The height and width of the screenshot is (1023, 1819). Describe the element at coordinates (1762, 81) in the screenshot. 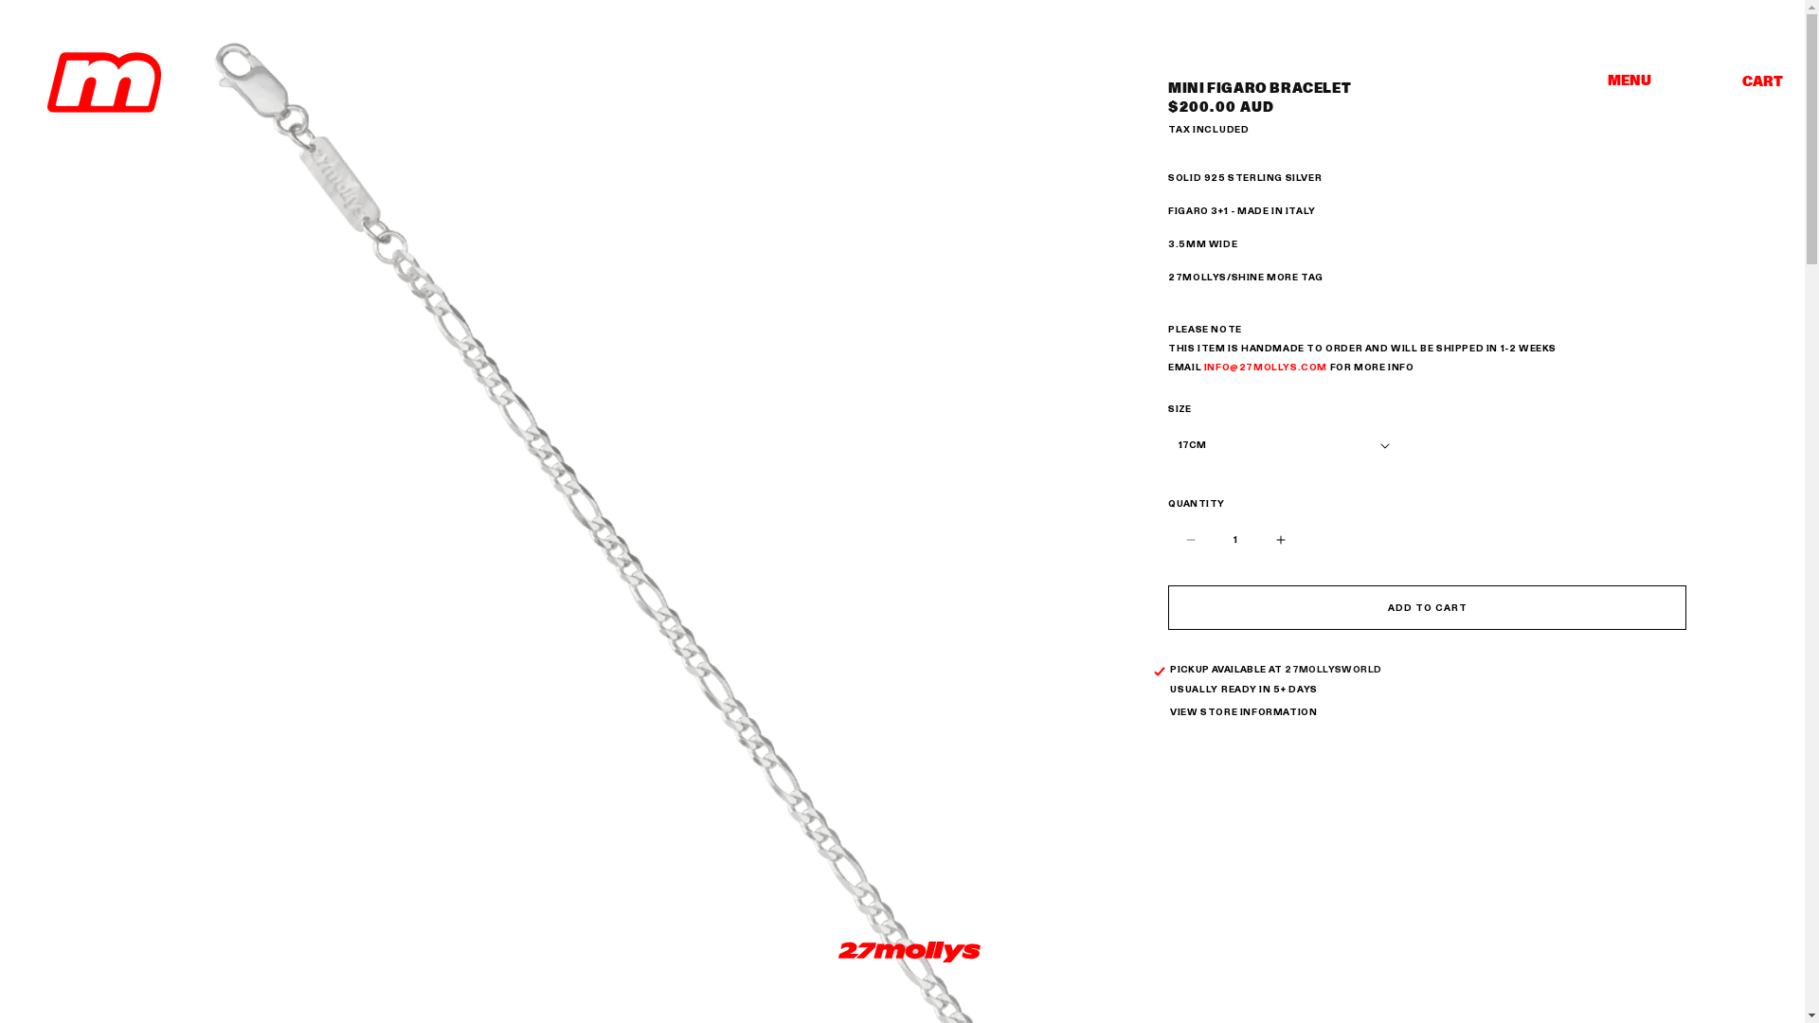

I see `CART
Cart` at that location.